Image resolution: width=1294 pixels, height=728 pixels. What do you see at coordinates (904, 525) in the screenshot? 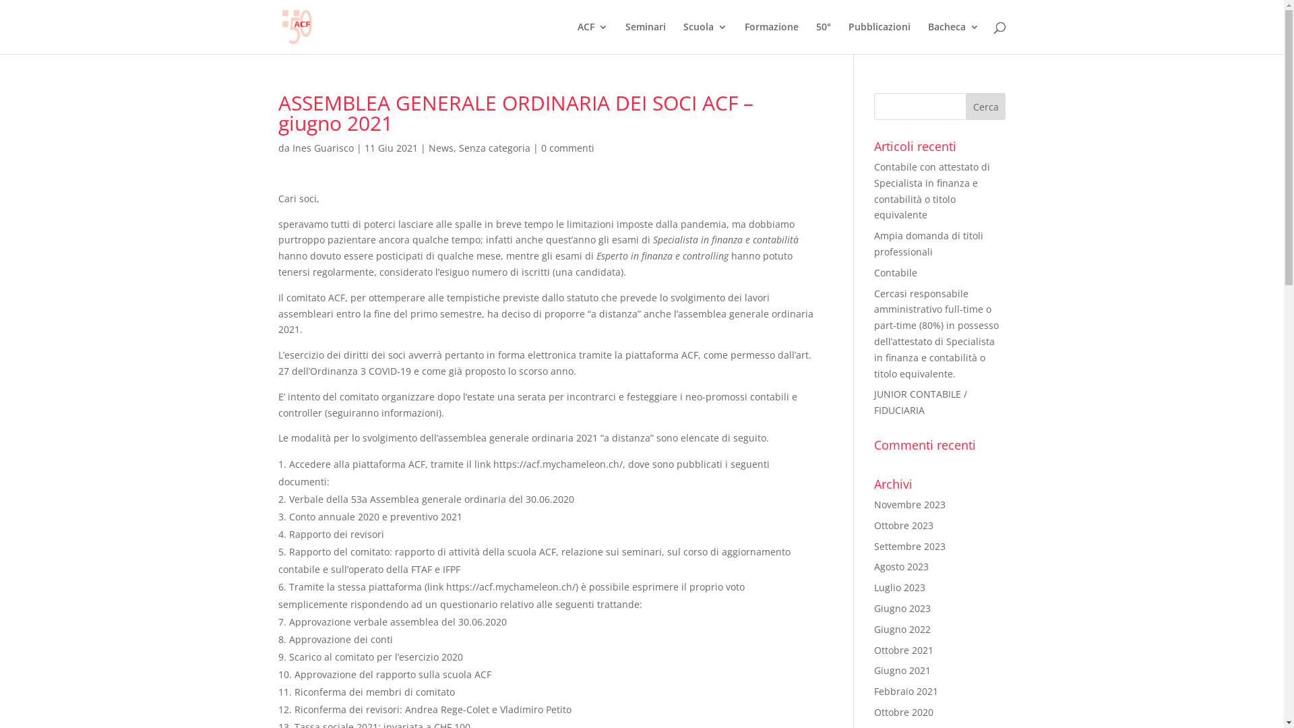
I see `Ottobre 2023` at bounding box center [904, 525].